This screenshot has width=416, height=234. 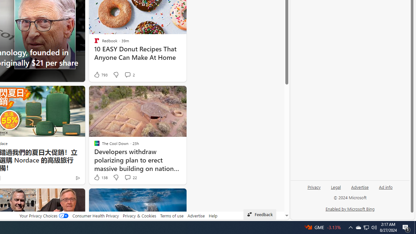 I want to click on Hide this story, so click(x=166, y=196).